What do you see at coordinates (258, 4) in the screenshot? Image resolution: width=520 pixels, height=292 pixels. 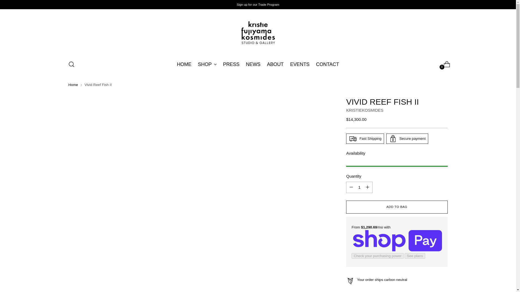 I see `Sign up for our Trade Program` at bounding box center [258, 4].